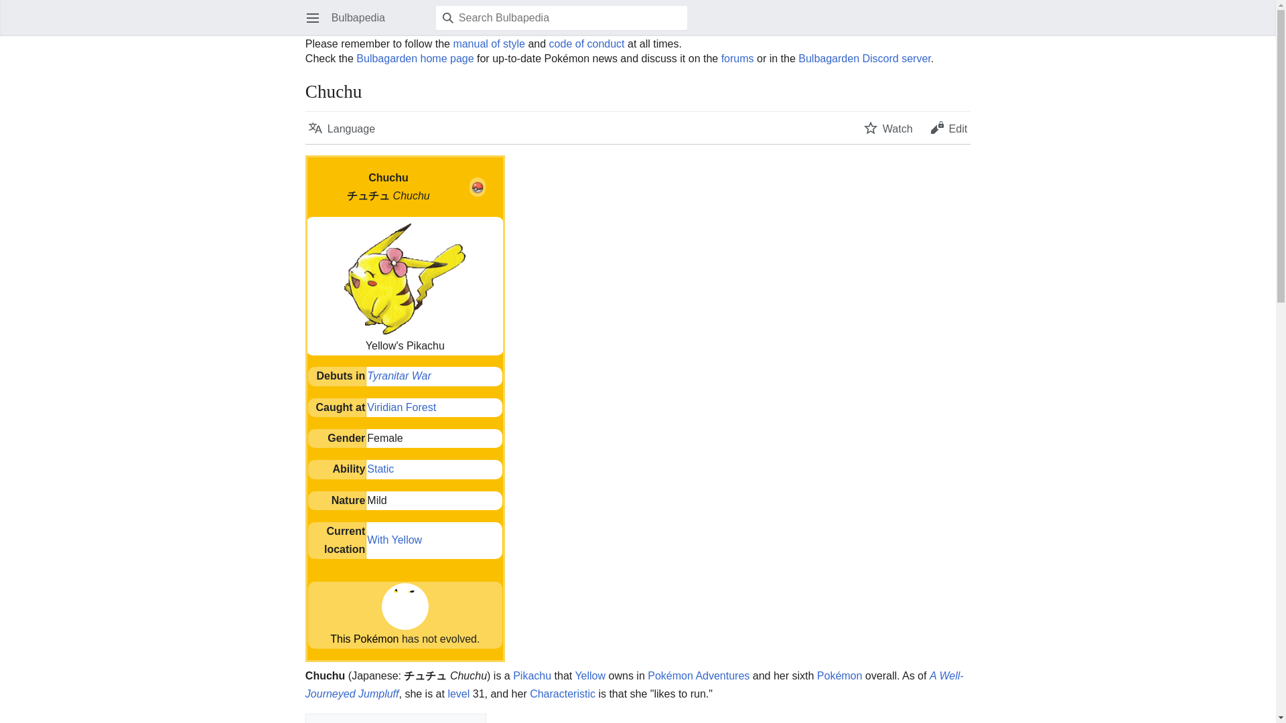 The height and width of the screenshot is (723, 1286). I want to click on Static, so click(380, 469).